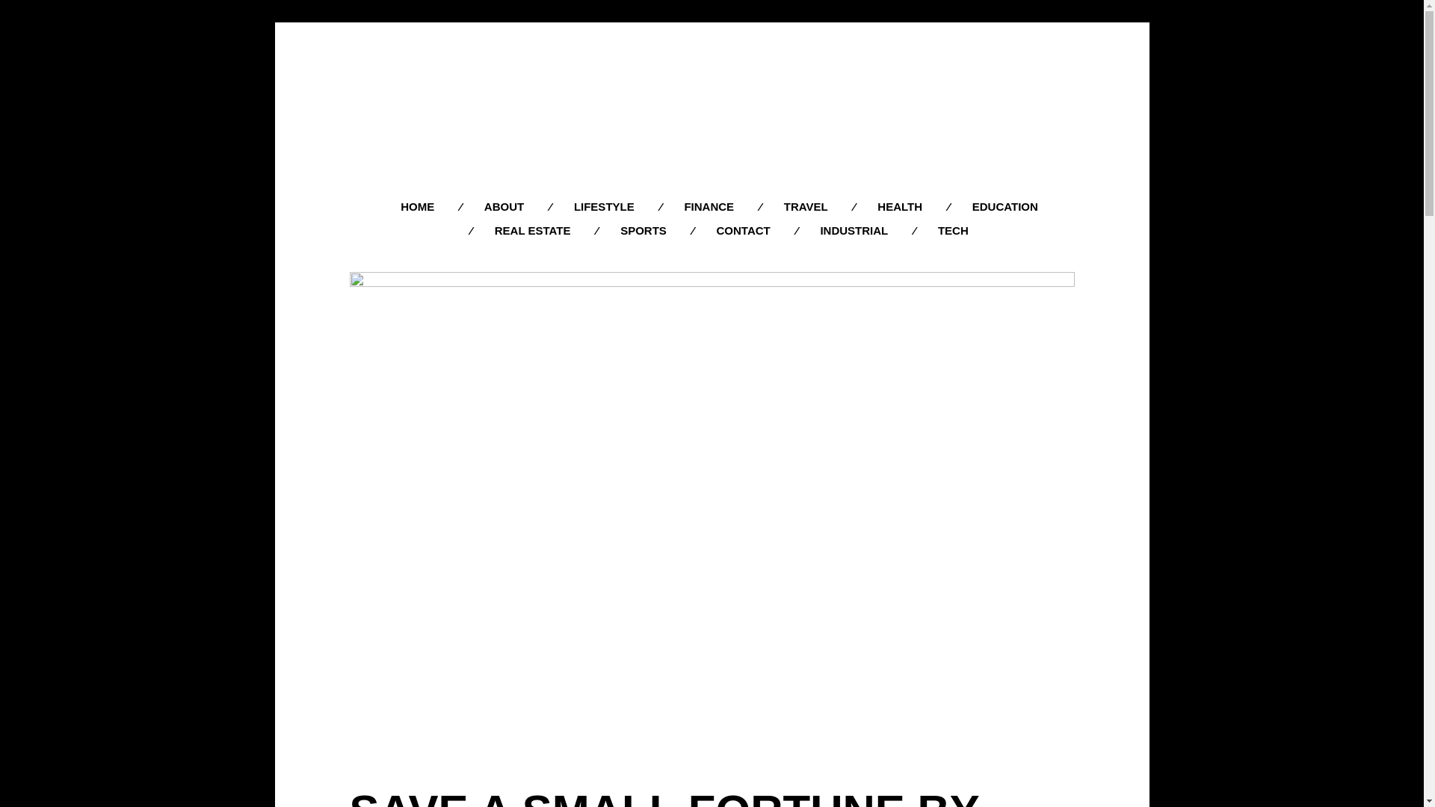 This screenshot has width=1435, height=807. What do you see at coordinates (417, 206) in the screenshot?
I see `HOME` at bounding box center [417, 206].